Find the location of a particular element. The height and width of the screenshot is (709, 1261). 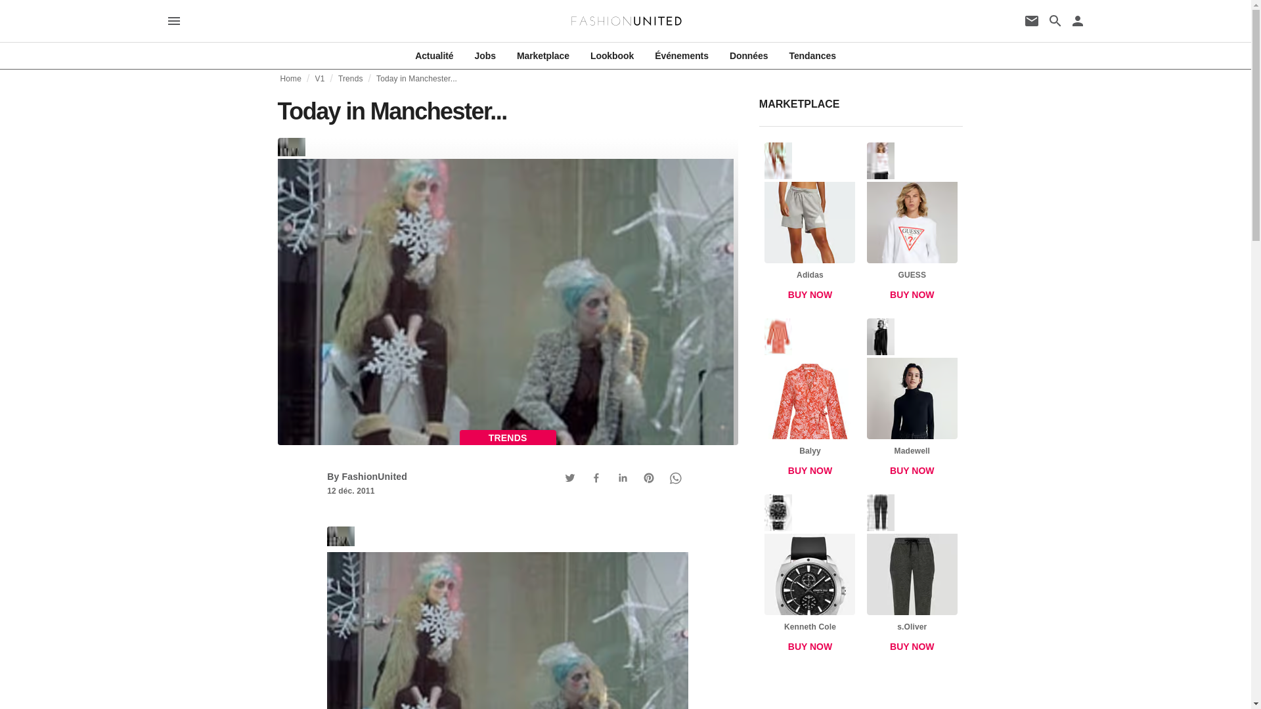

Tendances is located at coordinates (812, 55).